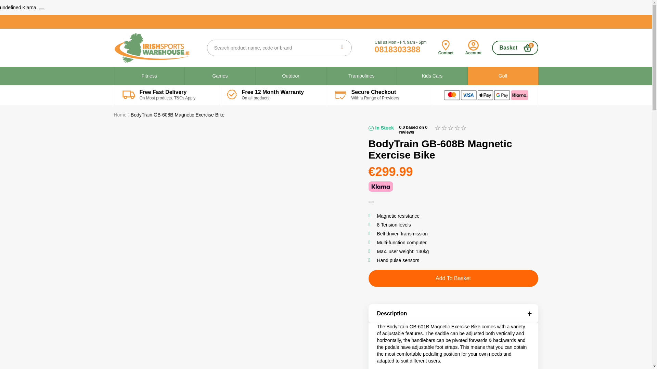  What do you see at coordinates (446, 47) in the screenshot?
I see `Contact` at bounding box center [446, 47].